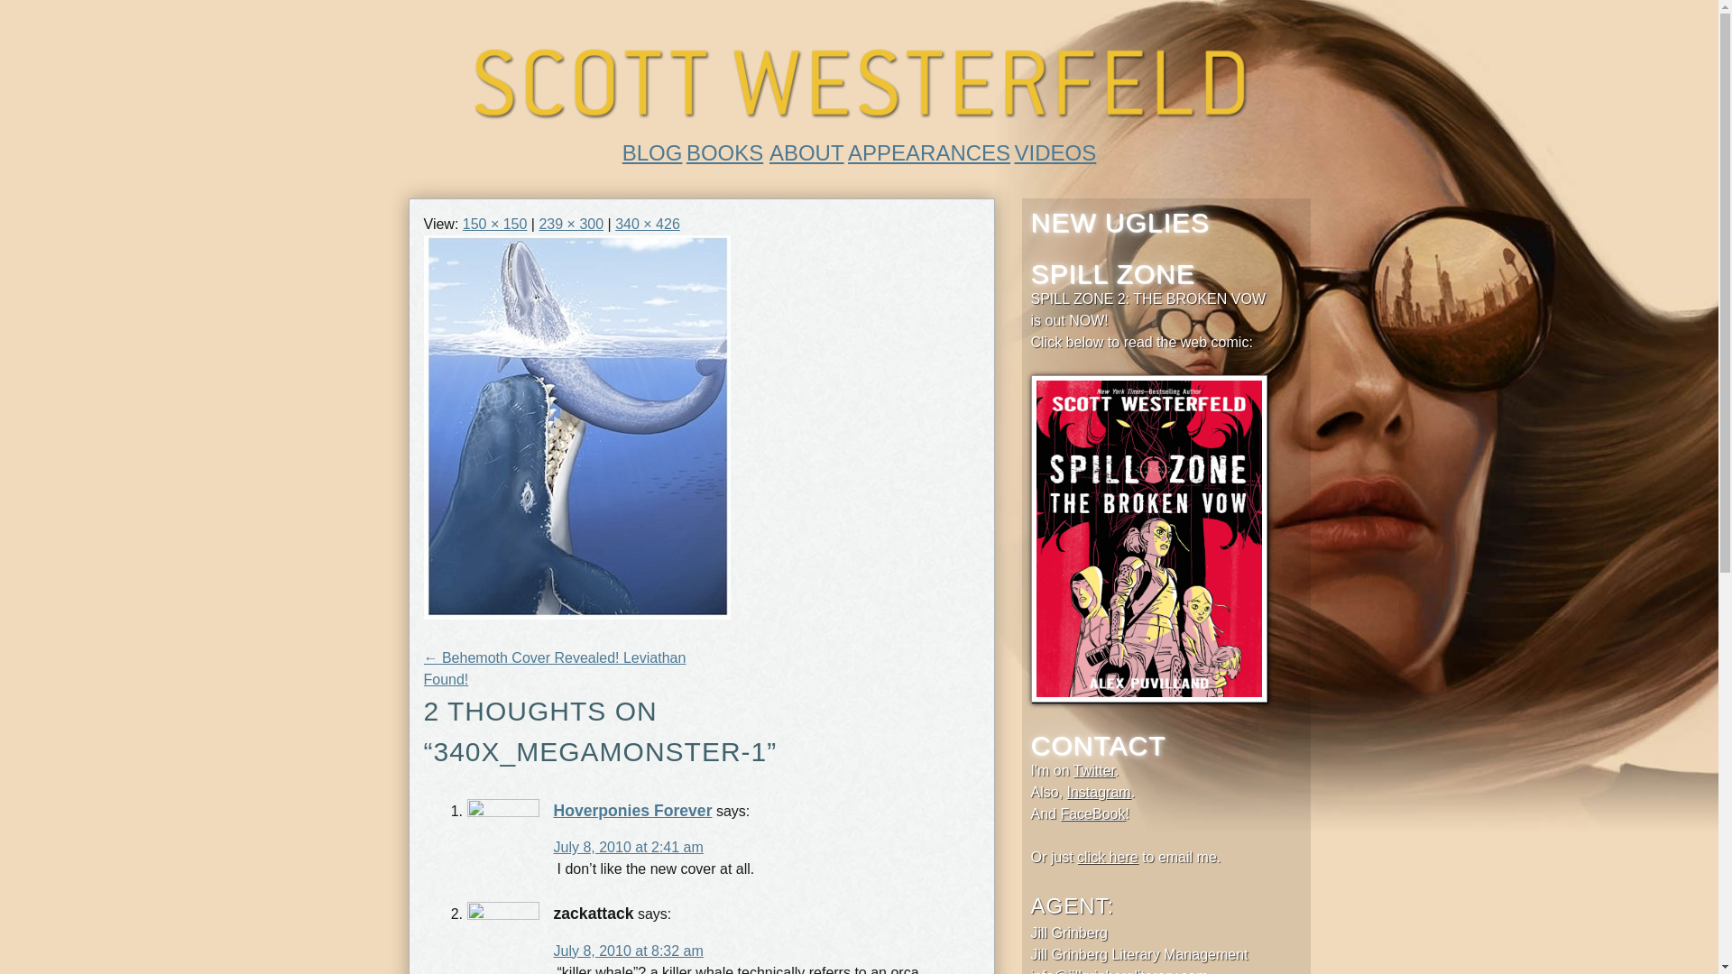  Describe the element at coordinates (1092, 813) in the screenshot. I see `FaceBook` at that location.